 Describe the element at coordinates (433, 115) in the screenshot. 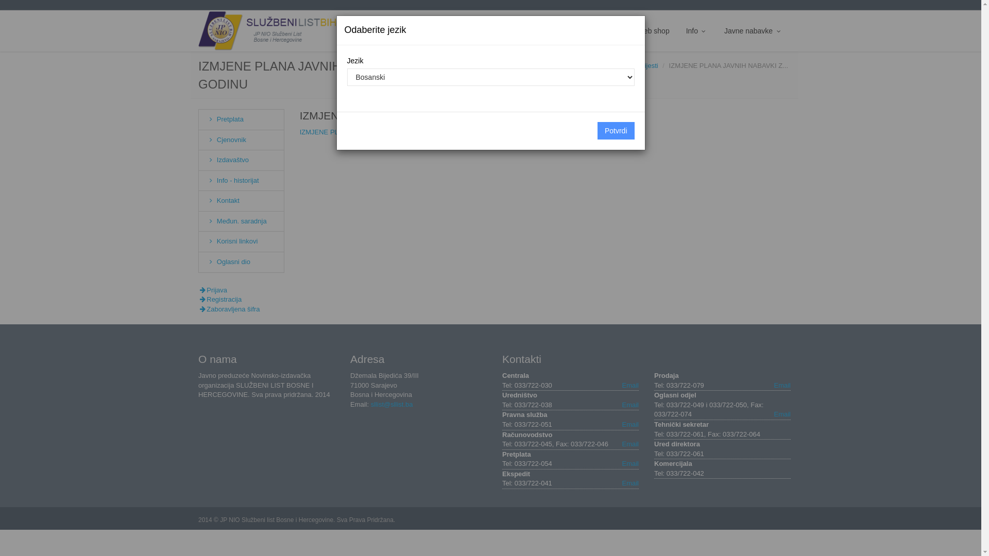

I see `IZMJENE PLANA JAVNIH NABAVKI ZA 2023. GODINU` at that location.